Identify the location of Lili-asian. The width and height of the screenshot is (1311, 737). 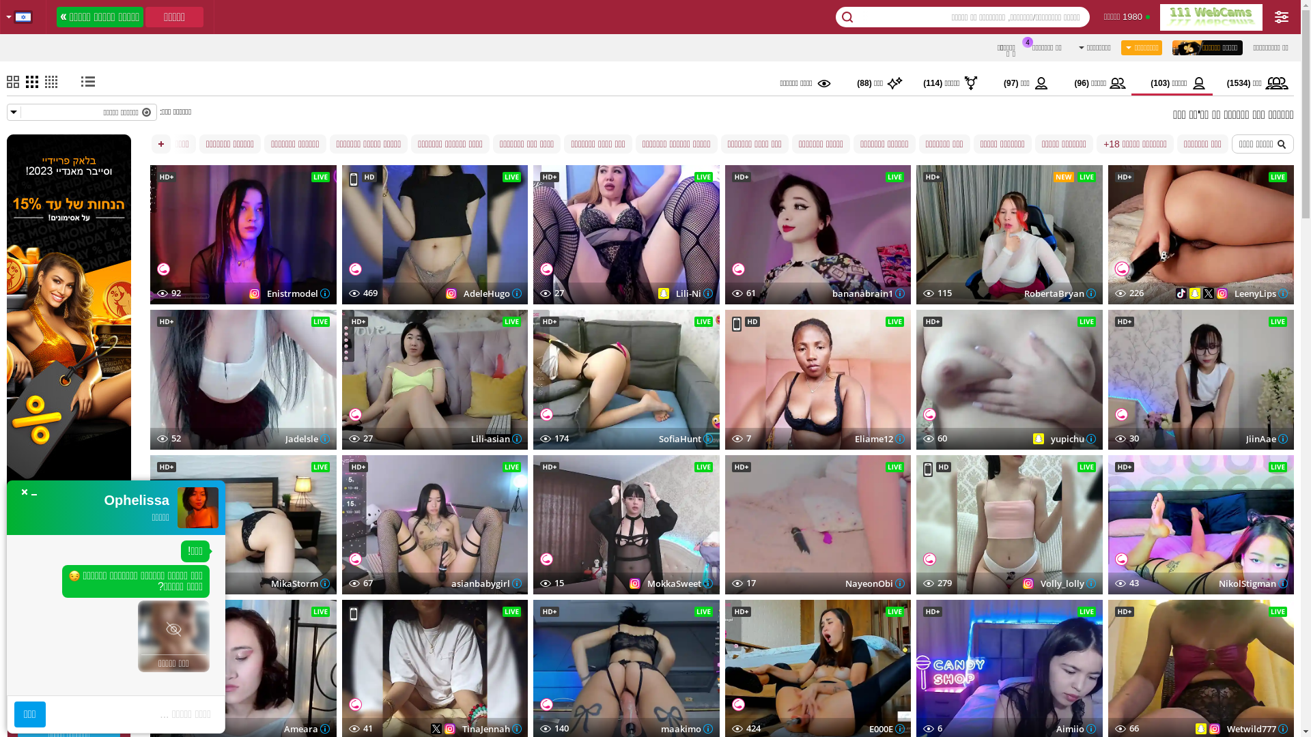
(496, 439).